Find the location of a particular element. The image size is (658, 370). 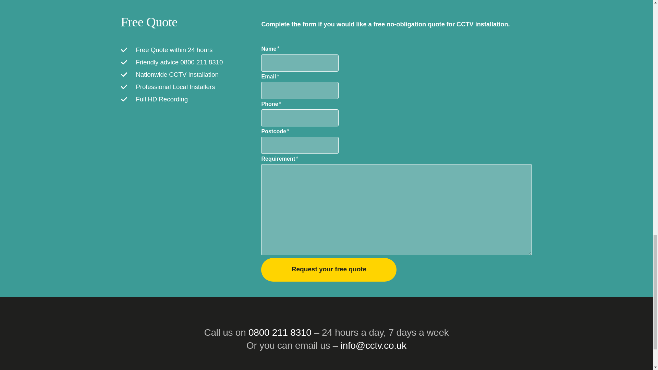

Request your free quote is located at coordinates (329, 269).